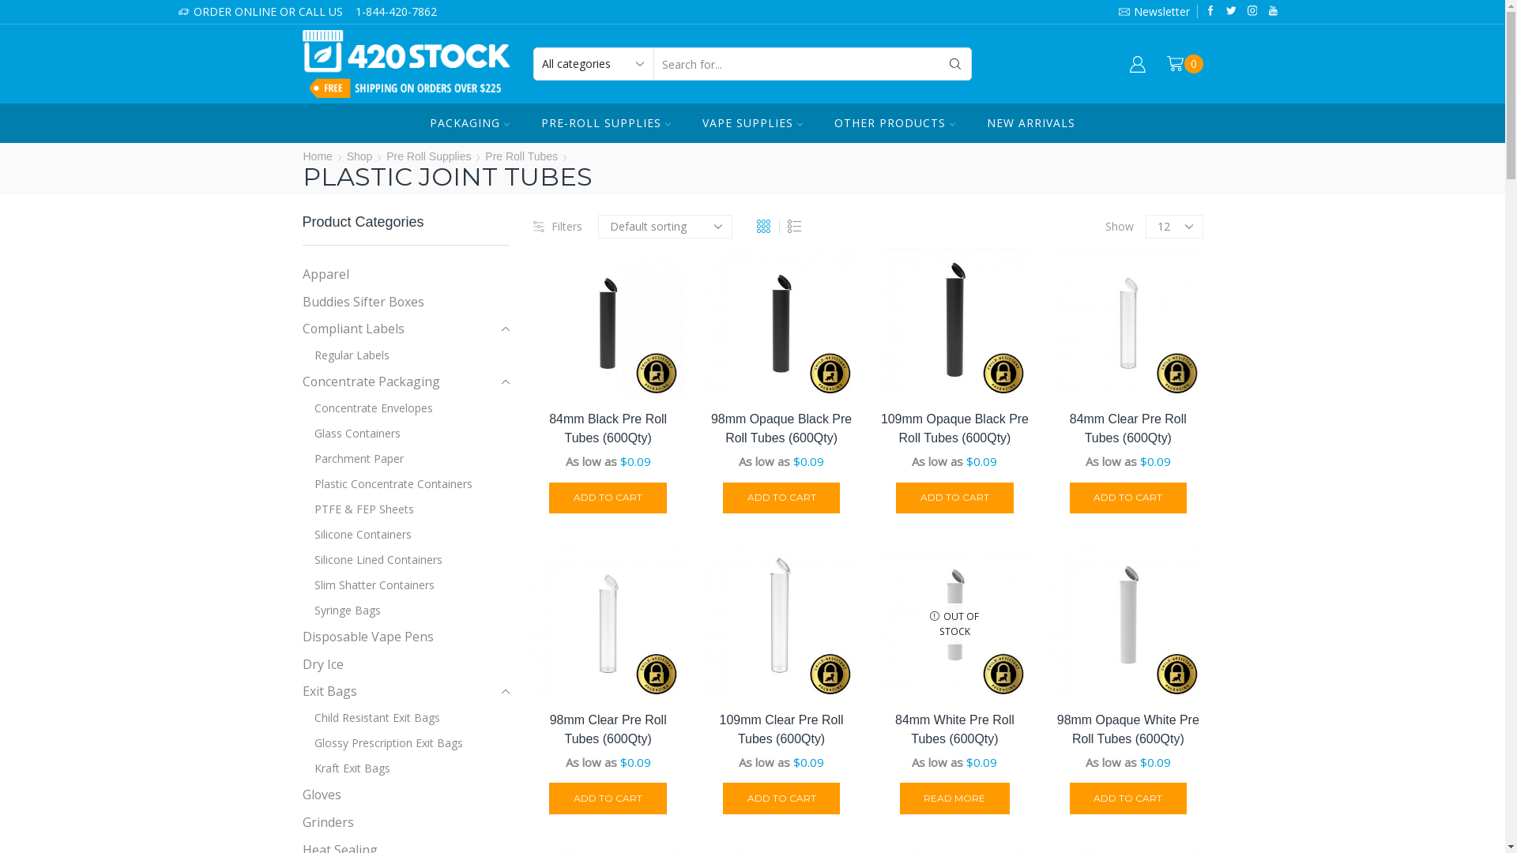 The image size is (1517, 853). Describe the element at coordinates (360, 156) in the screenshot. I see `Shop` at that location.